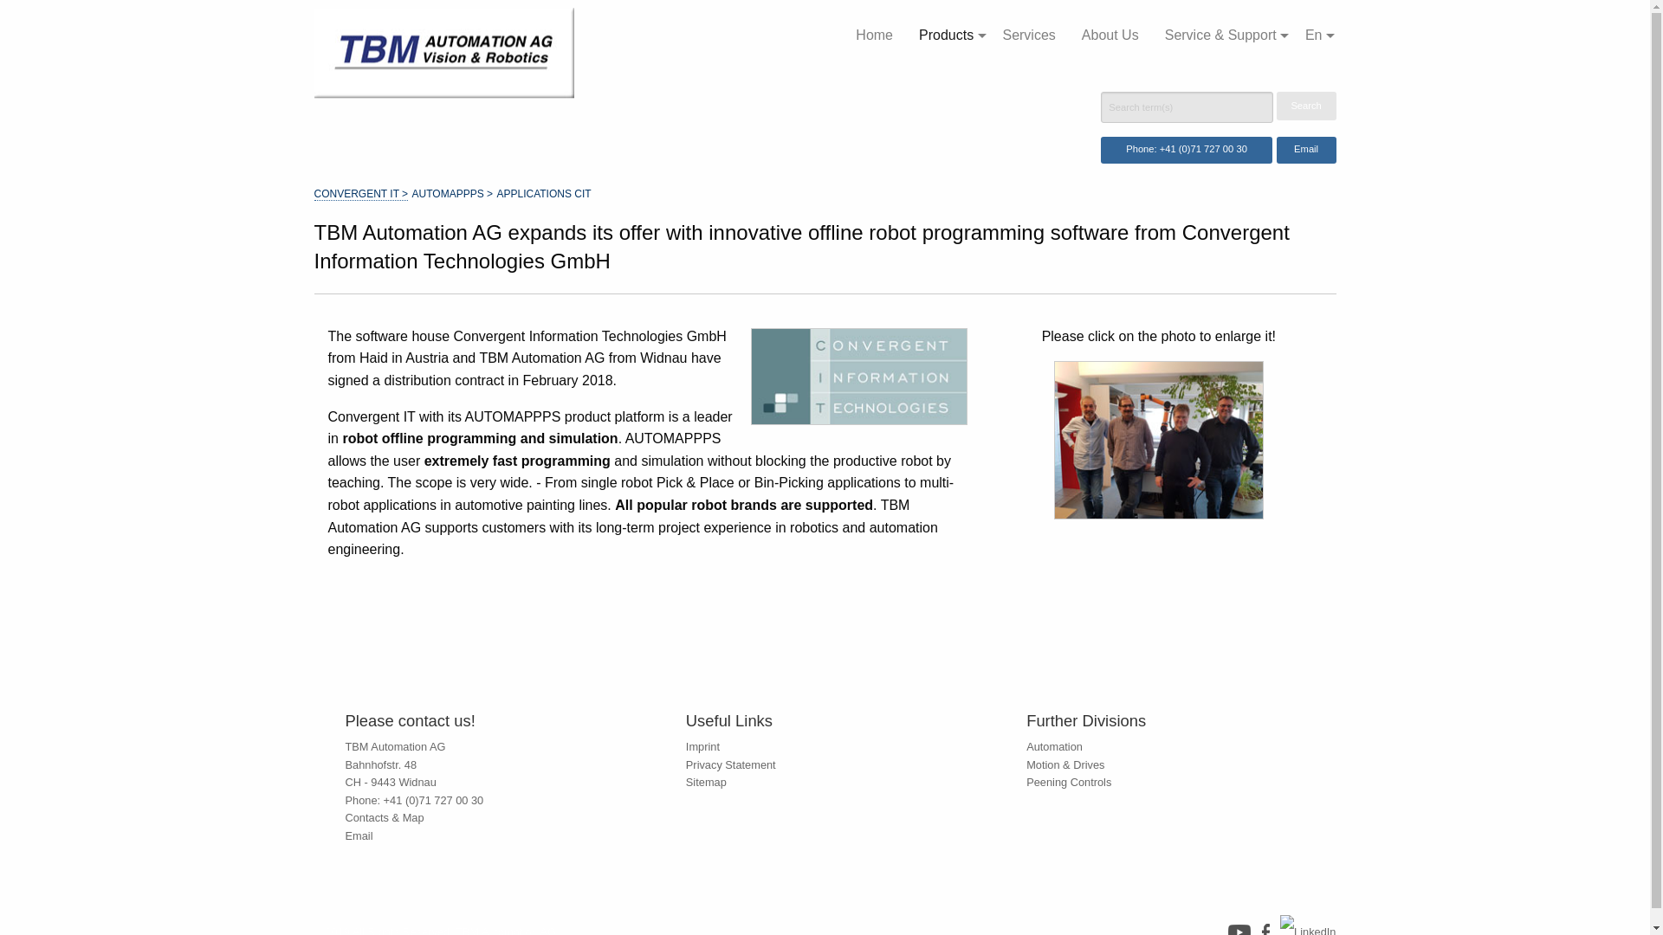  Describe the element at coordinates (859, 377) in the screenshot. I see `Convergent Information Technologies GmbH` at that location.